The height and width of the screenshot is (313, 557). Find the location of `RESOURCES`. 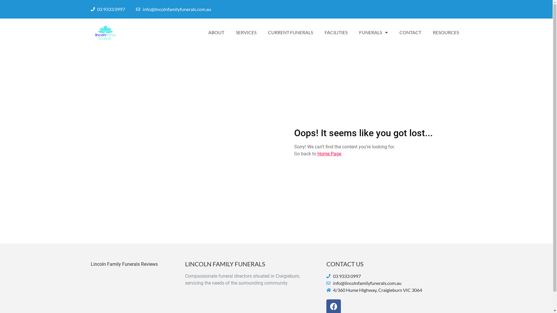

RESOURCES is located at coordinates (446, 32).